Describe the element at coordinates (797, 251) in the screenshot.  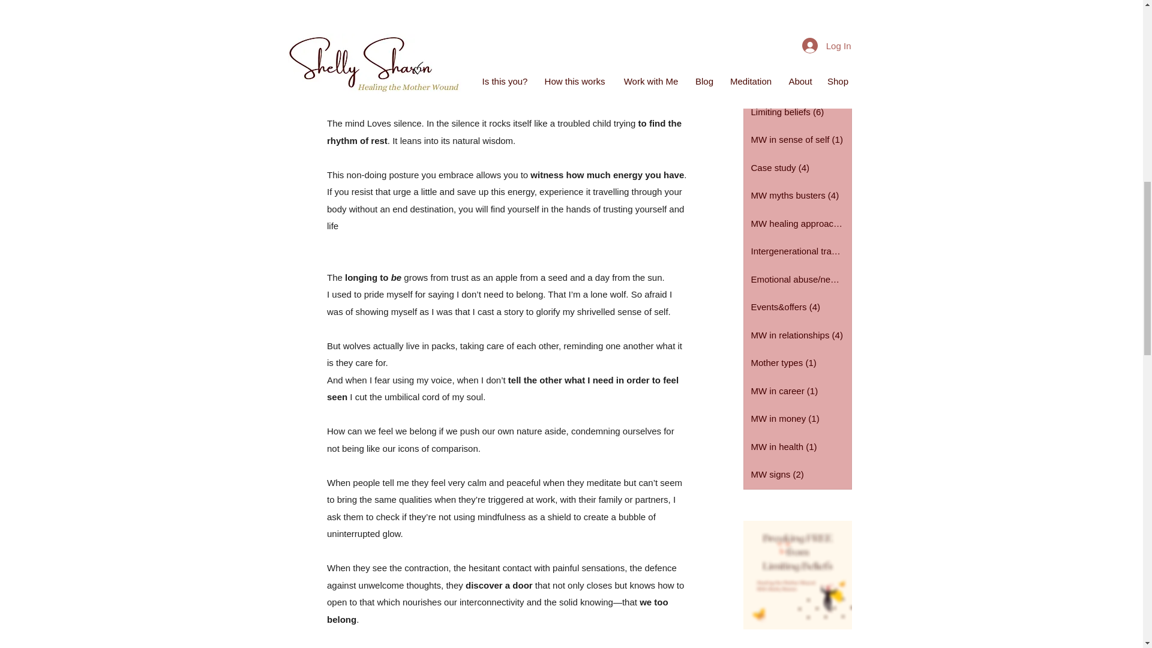
I see `Intergenerational trauma` at that location.